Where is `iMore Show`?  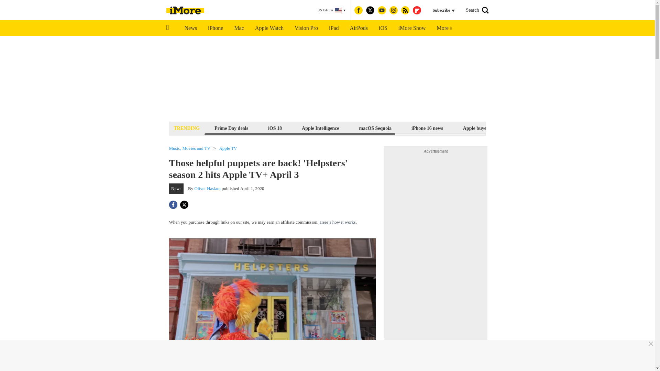
iMore Show is located at coordinates (412, 28).